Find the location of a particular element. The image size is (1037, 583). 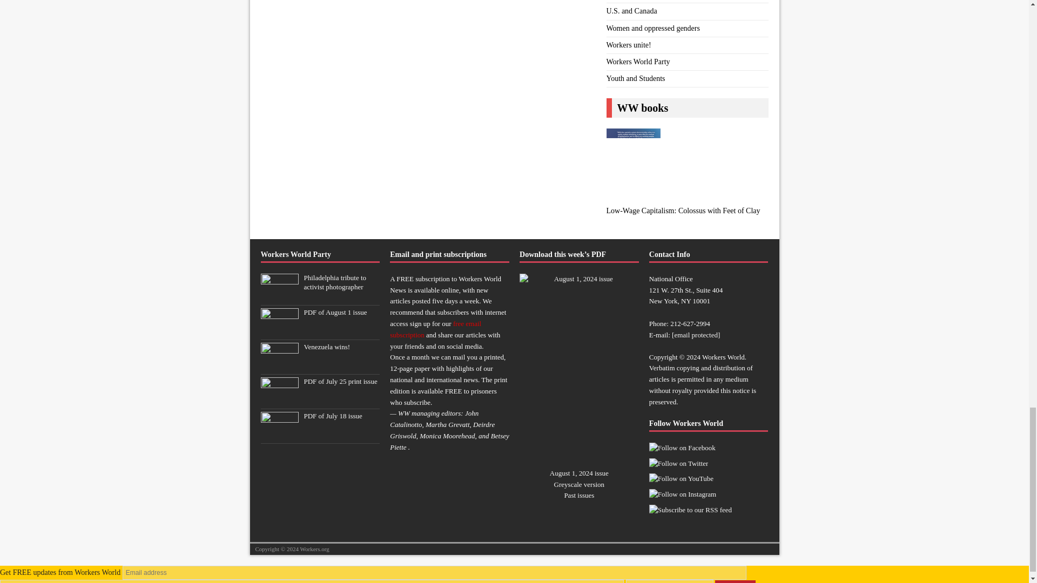

Venezuela wins! is located at coordinates (279, 365).